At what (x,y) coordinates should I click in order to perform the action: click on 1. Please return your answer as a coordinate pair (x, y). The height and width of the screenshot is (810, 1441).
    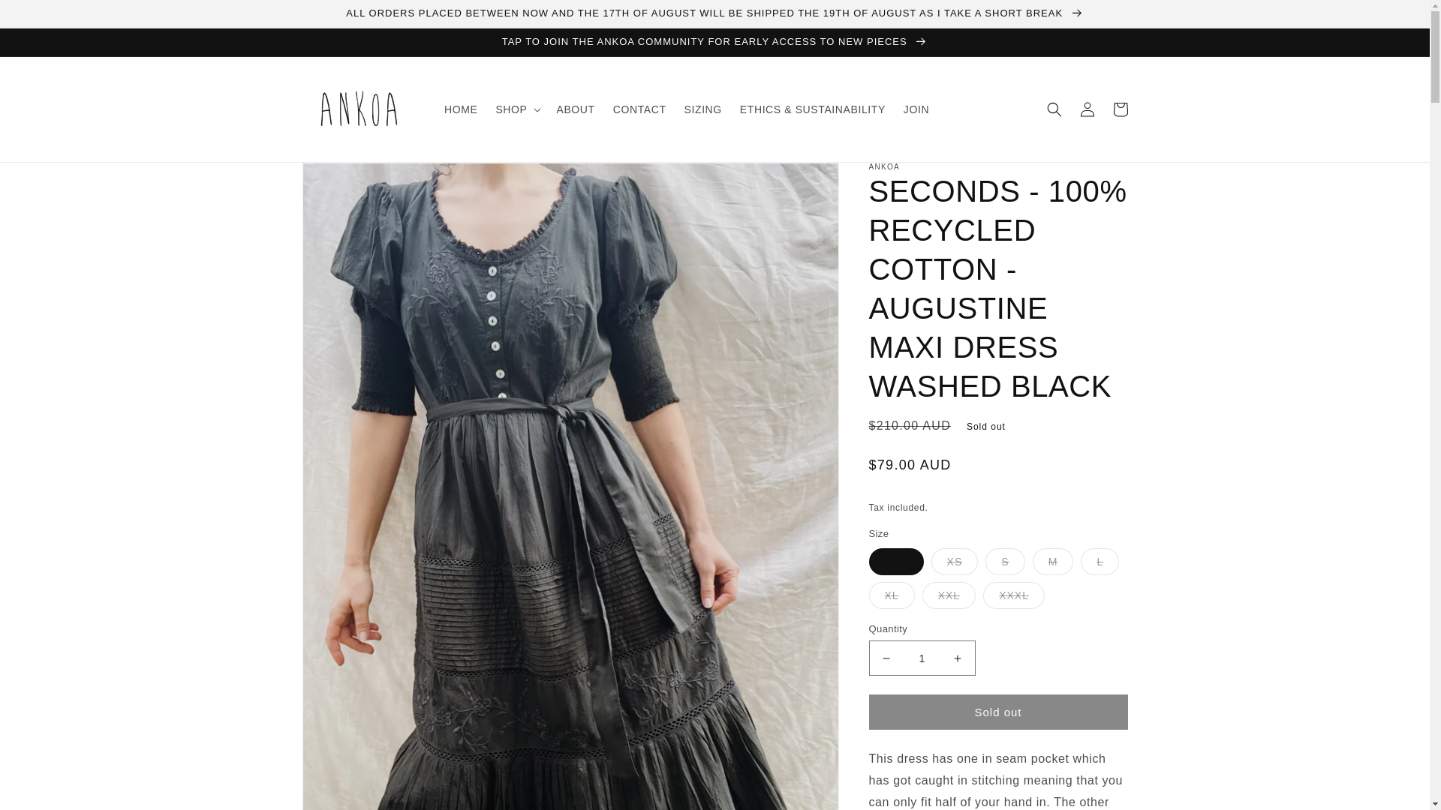
    Looking at the image, I should click on (922, 658).